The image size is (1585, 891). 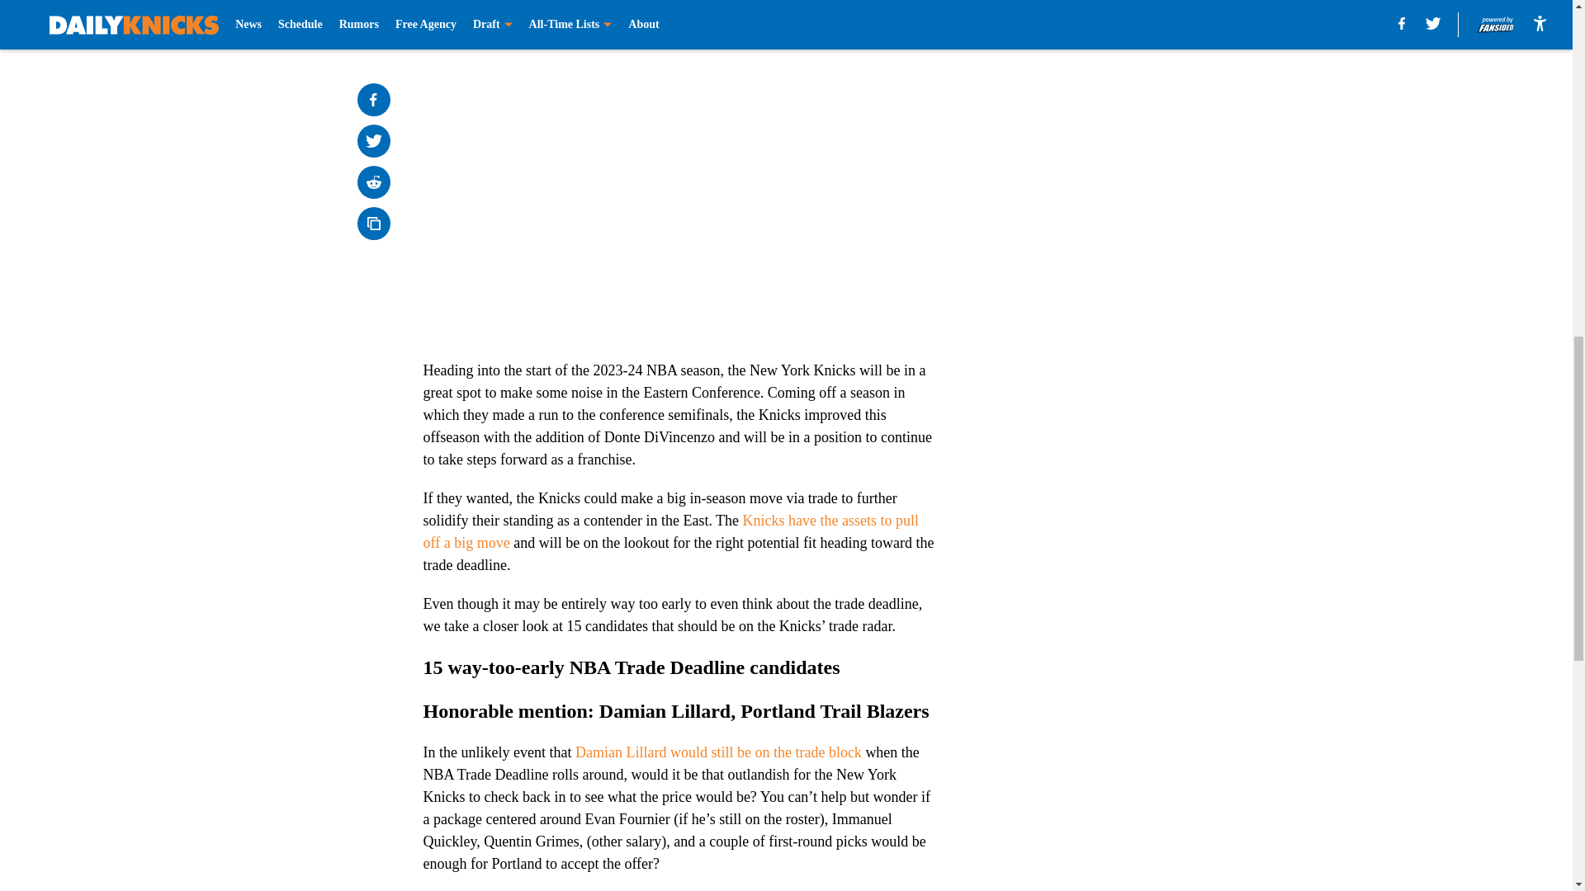 I want to click on Knicks have the assets to pull off a big move, so click(x=670, y=531).